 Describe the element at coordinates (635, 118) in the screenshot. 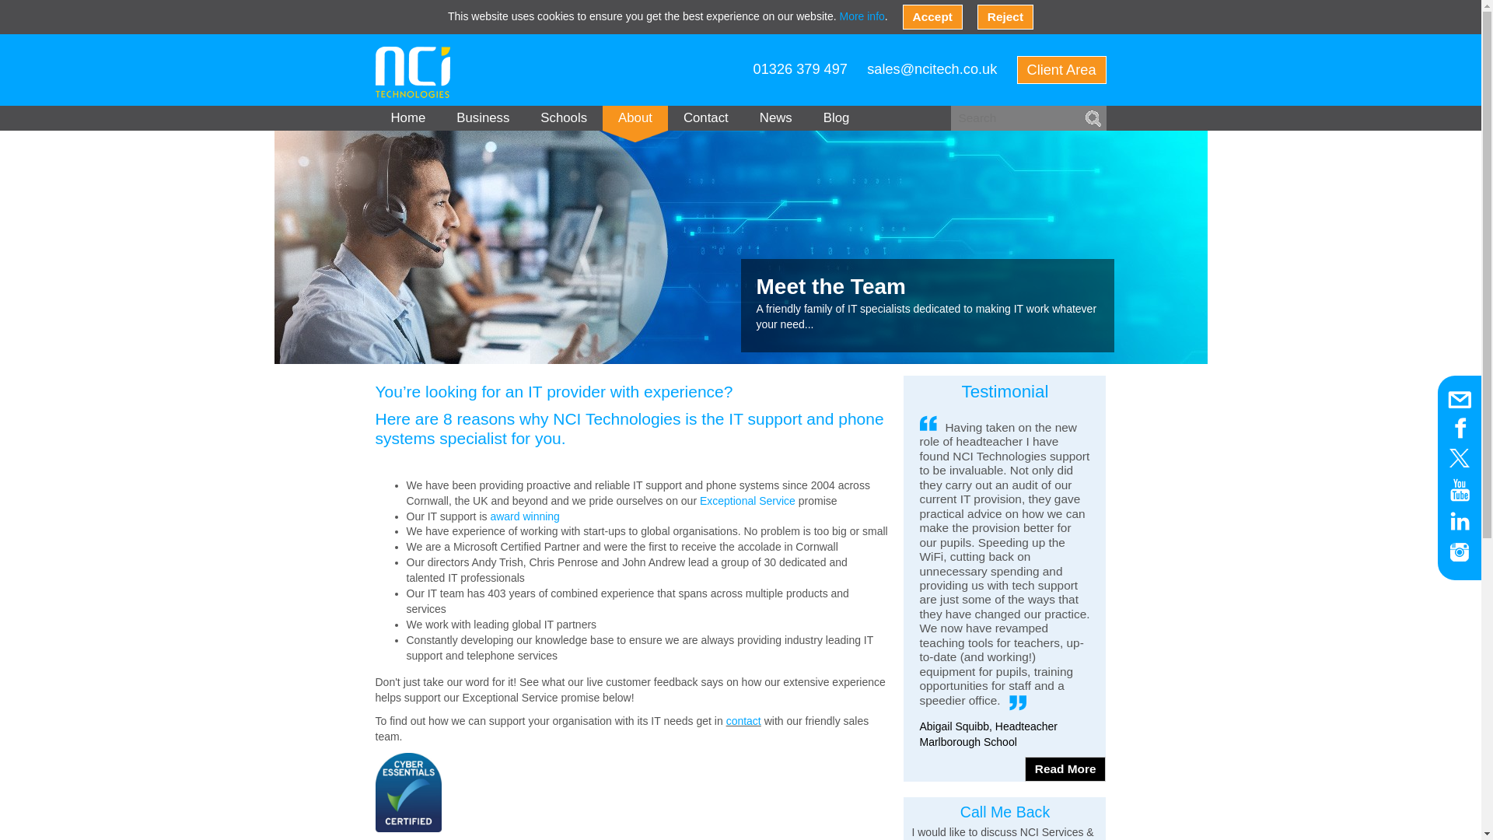

I see `About` at that location.